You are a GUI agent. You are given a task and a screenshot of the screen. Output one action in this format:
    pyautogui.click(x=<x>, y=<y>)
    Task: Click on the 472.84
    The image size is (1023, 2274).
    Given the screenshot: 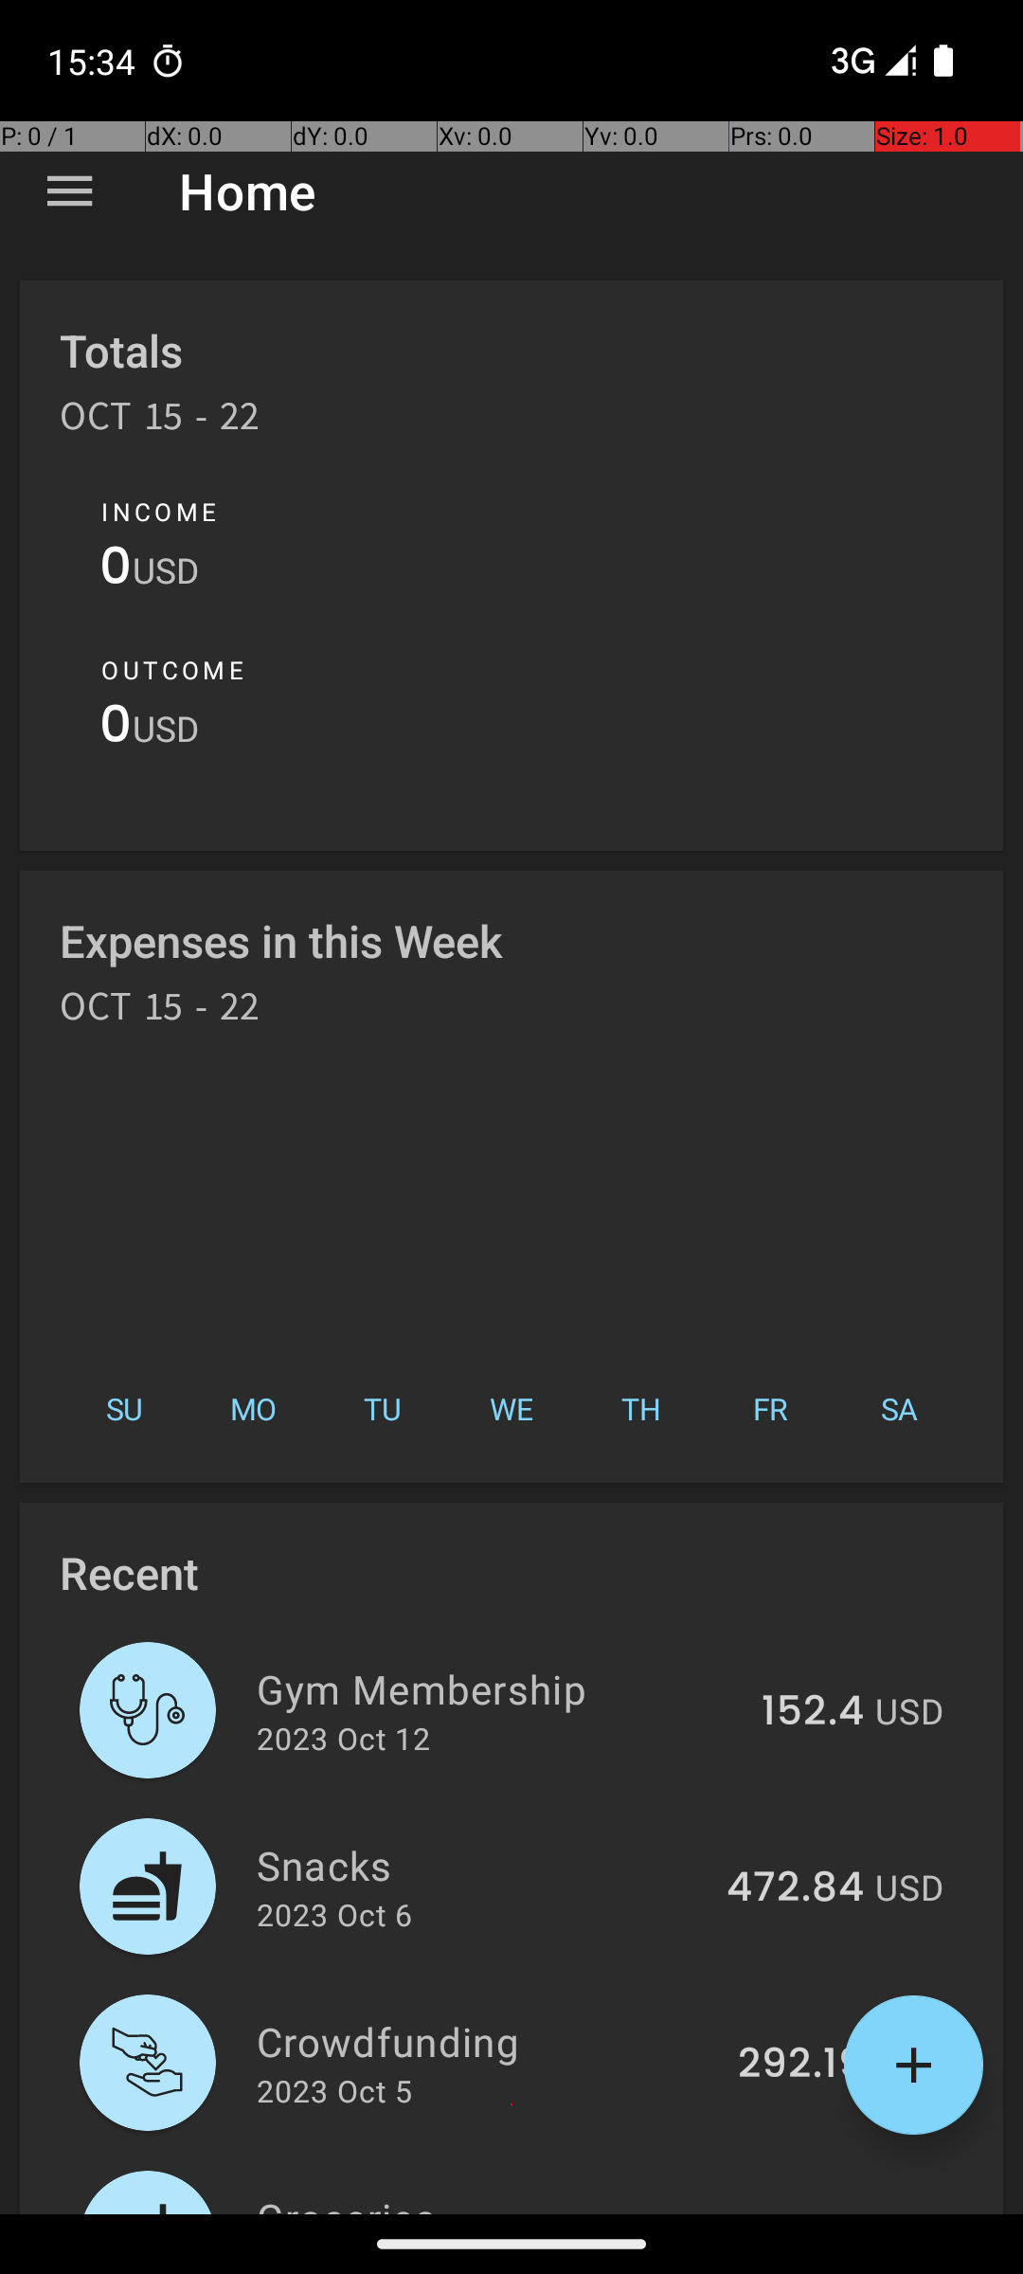 What is the action you would take?
    pyautogui.click(x=796, y=1888)
    